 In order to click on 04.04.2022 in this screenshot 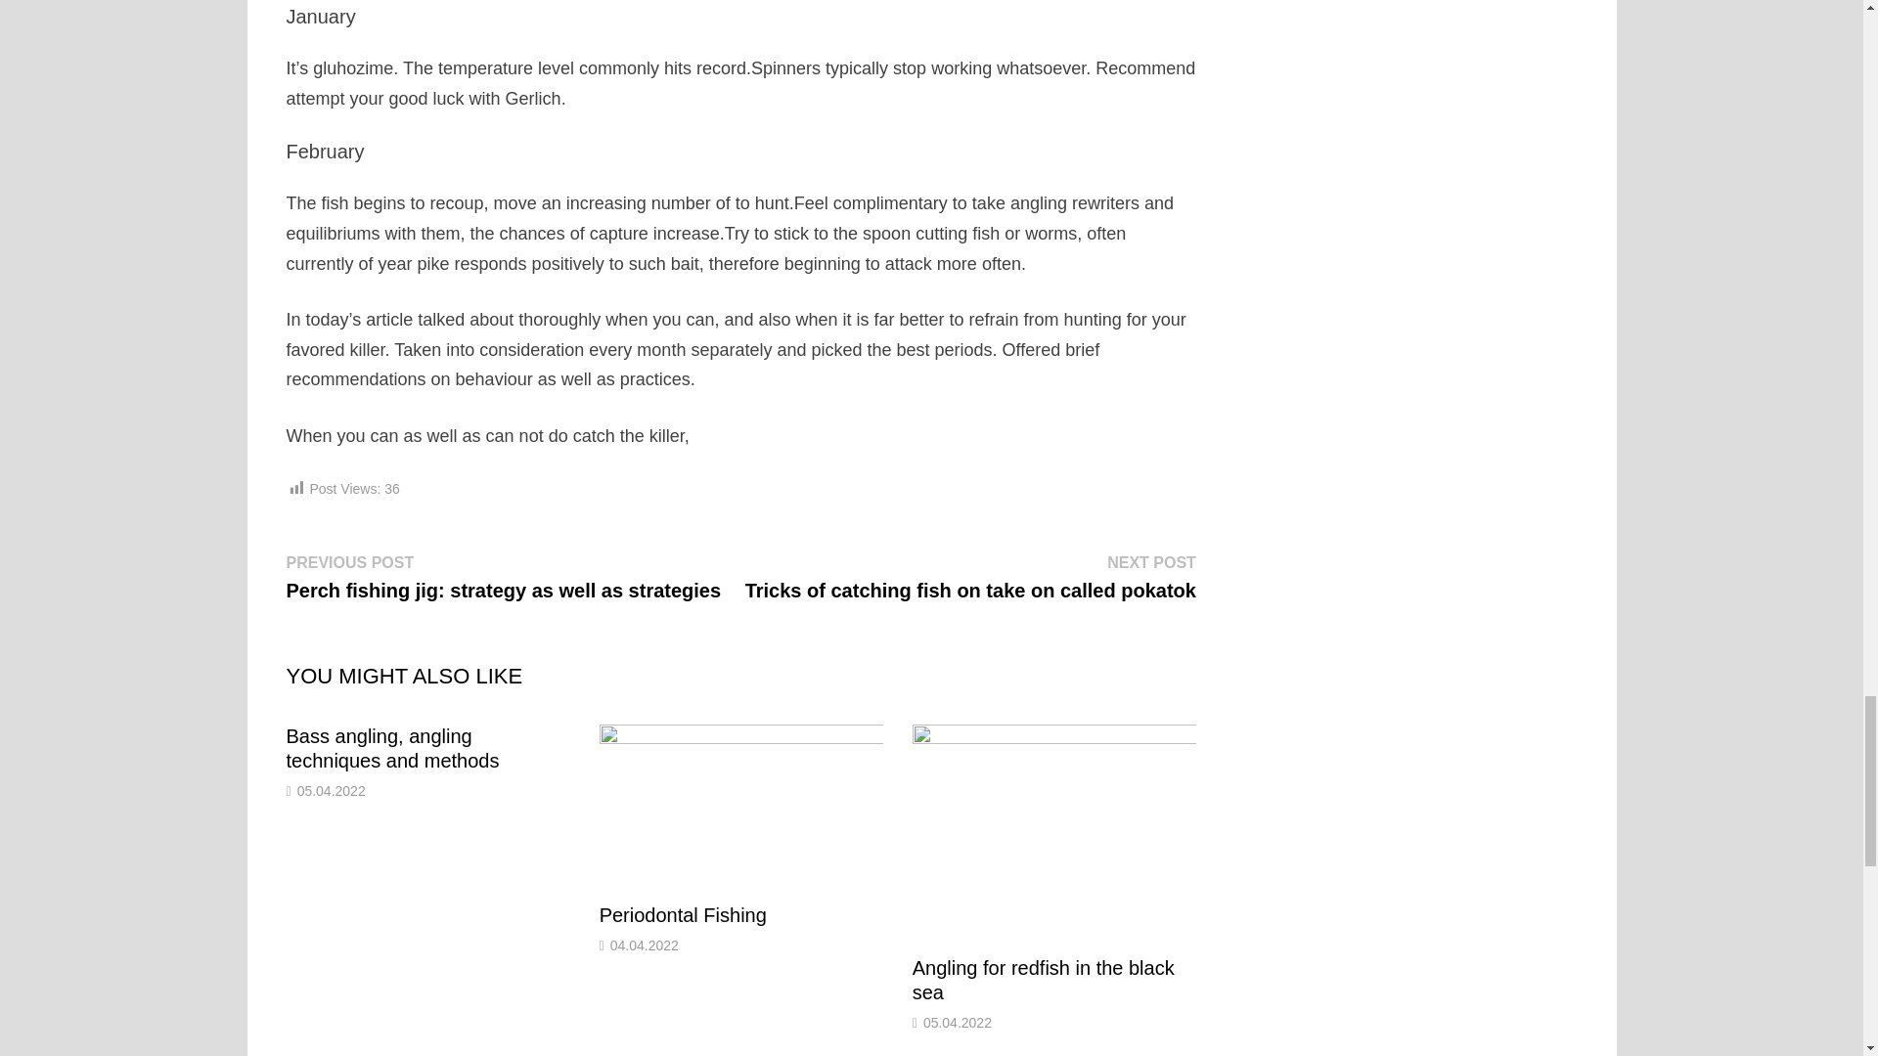, I will do `click(644, 946)`.